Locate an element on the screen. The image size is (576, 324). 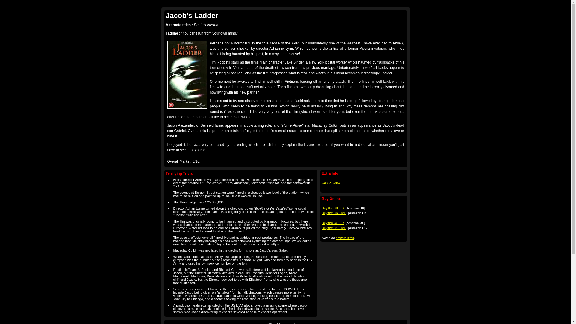
Buy the US DVD is located at coordinates (334, 228).